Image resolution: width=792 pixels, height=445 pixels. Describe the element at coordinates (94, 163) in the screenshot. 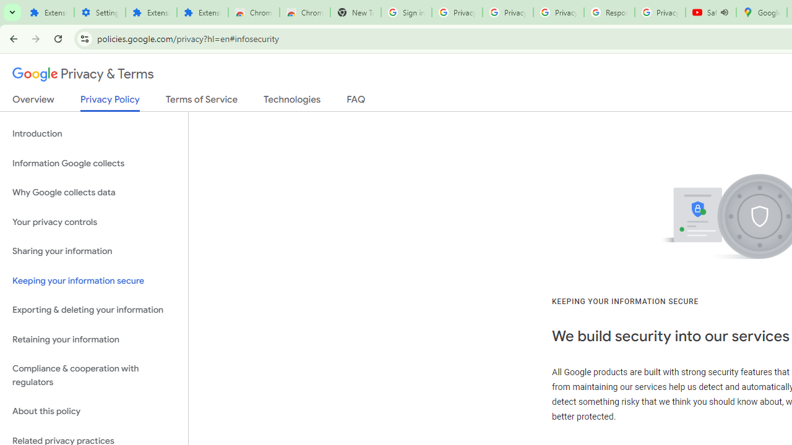

I see `Information Google collects` at that location.